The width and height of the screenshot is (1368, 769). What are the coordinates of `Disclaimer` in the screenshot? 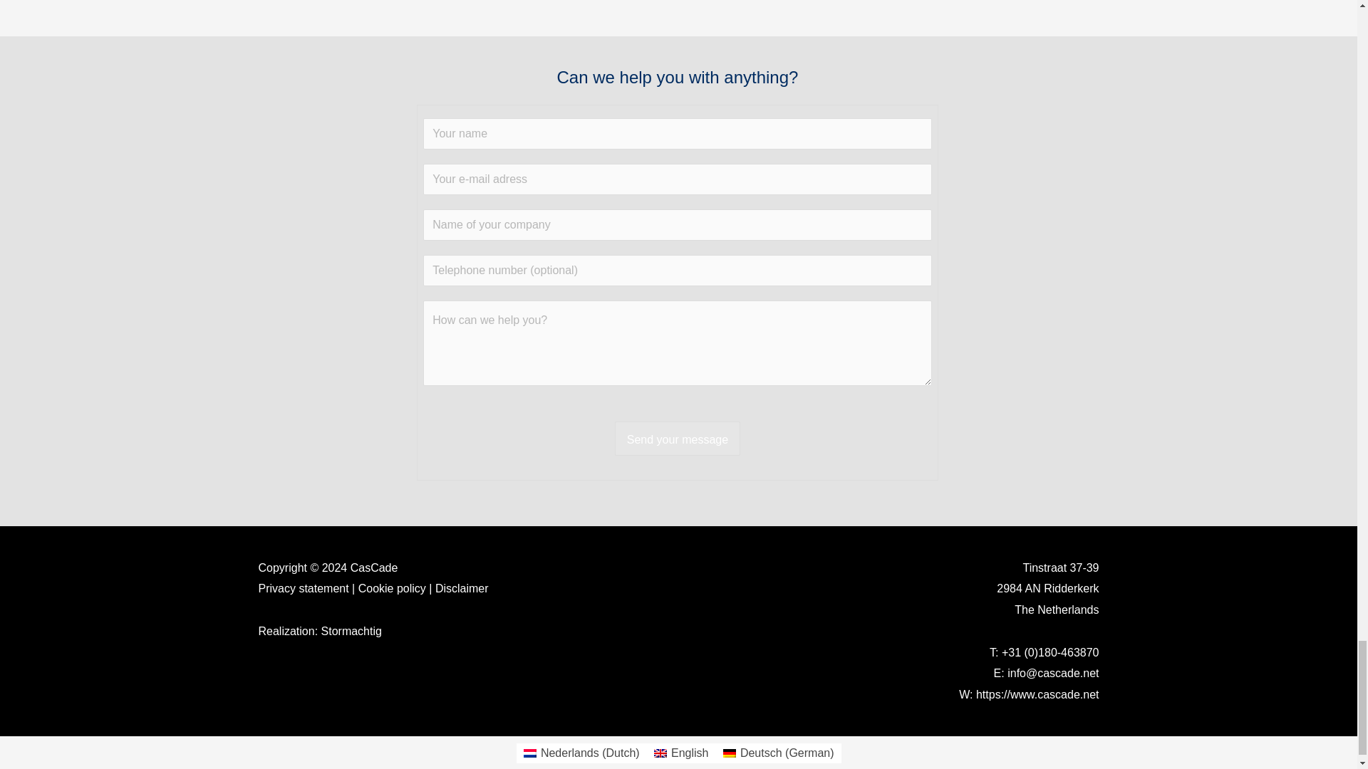 It's located at (462, 588).